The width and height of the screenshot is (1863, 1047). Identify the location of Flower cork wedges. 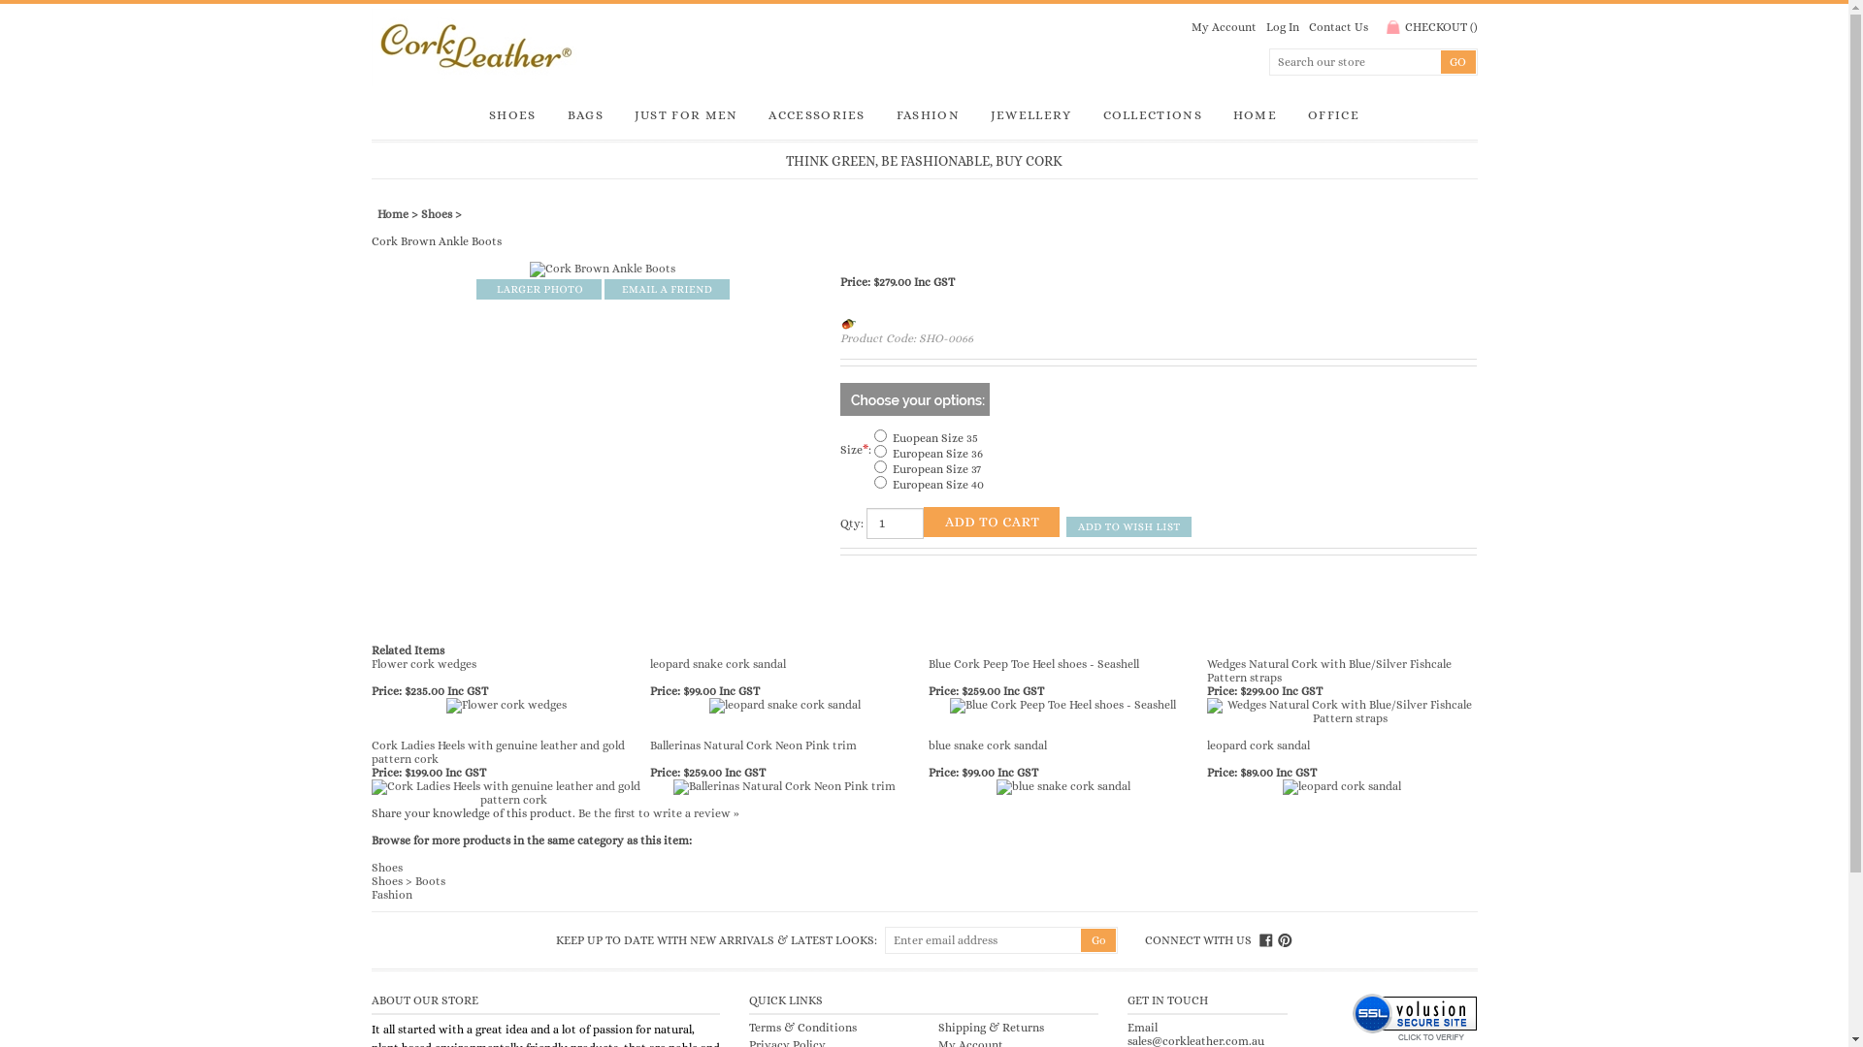
(507, 705).